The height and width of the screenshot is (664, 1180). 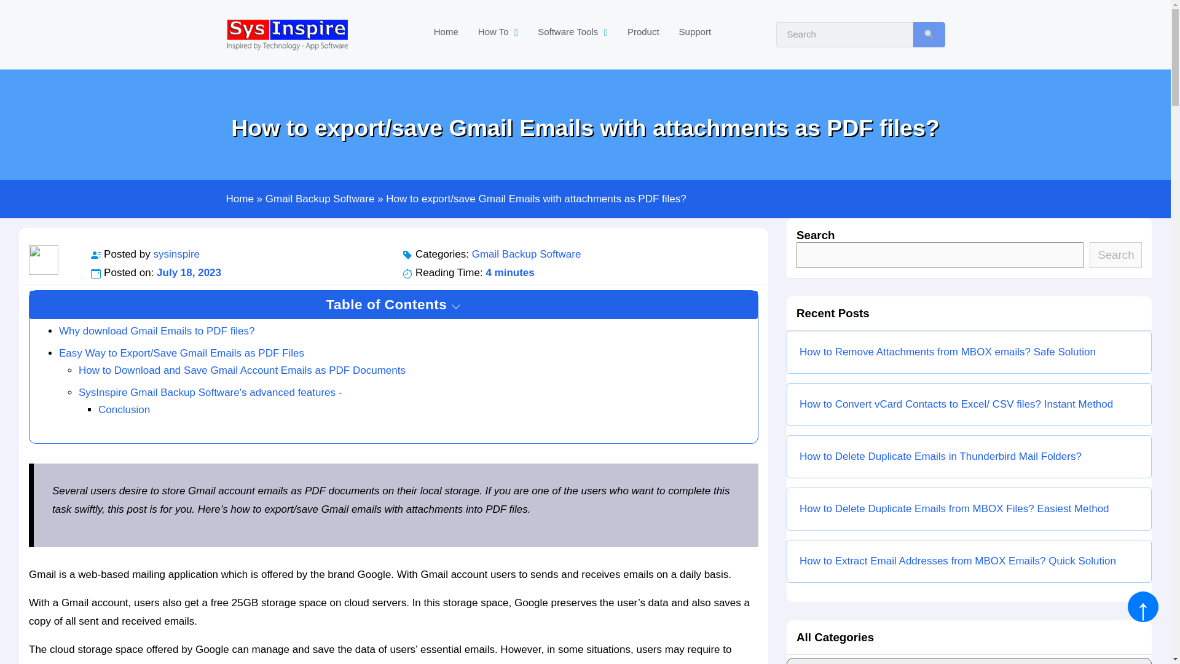 I want to click on SysInspire Gmail Backup Software's advanced features -, so click(x=157, y=331).